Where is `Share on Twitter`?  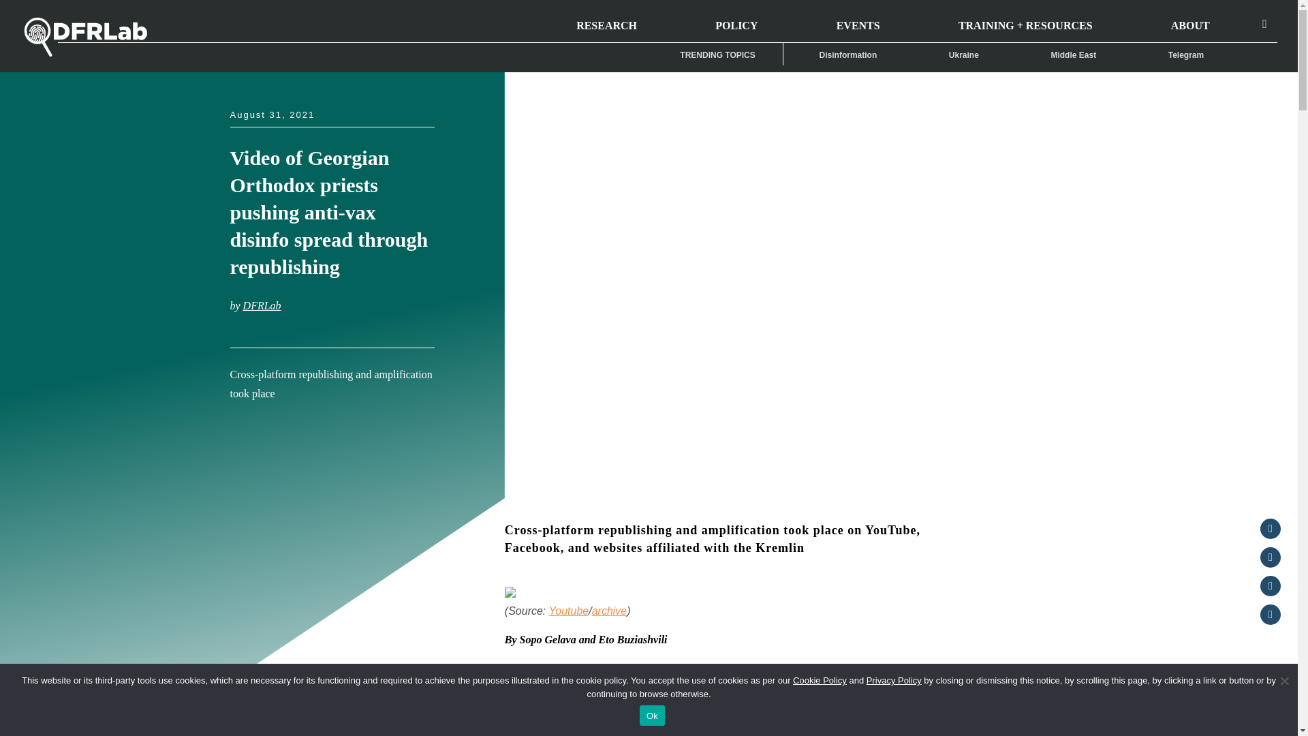
Share on Twitter is located at coordinates (1270, 585).